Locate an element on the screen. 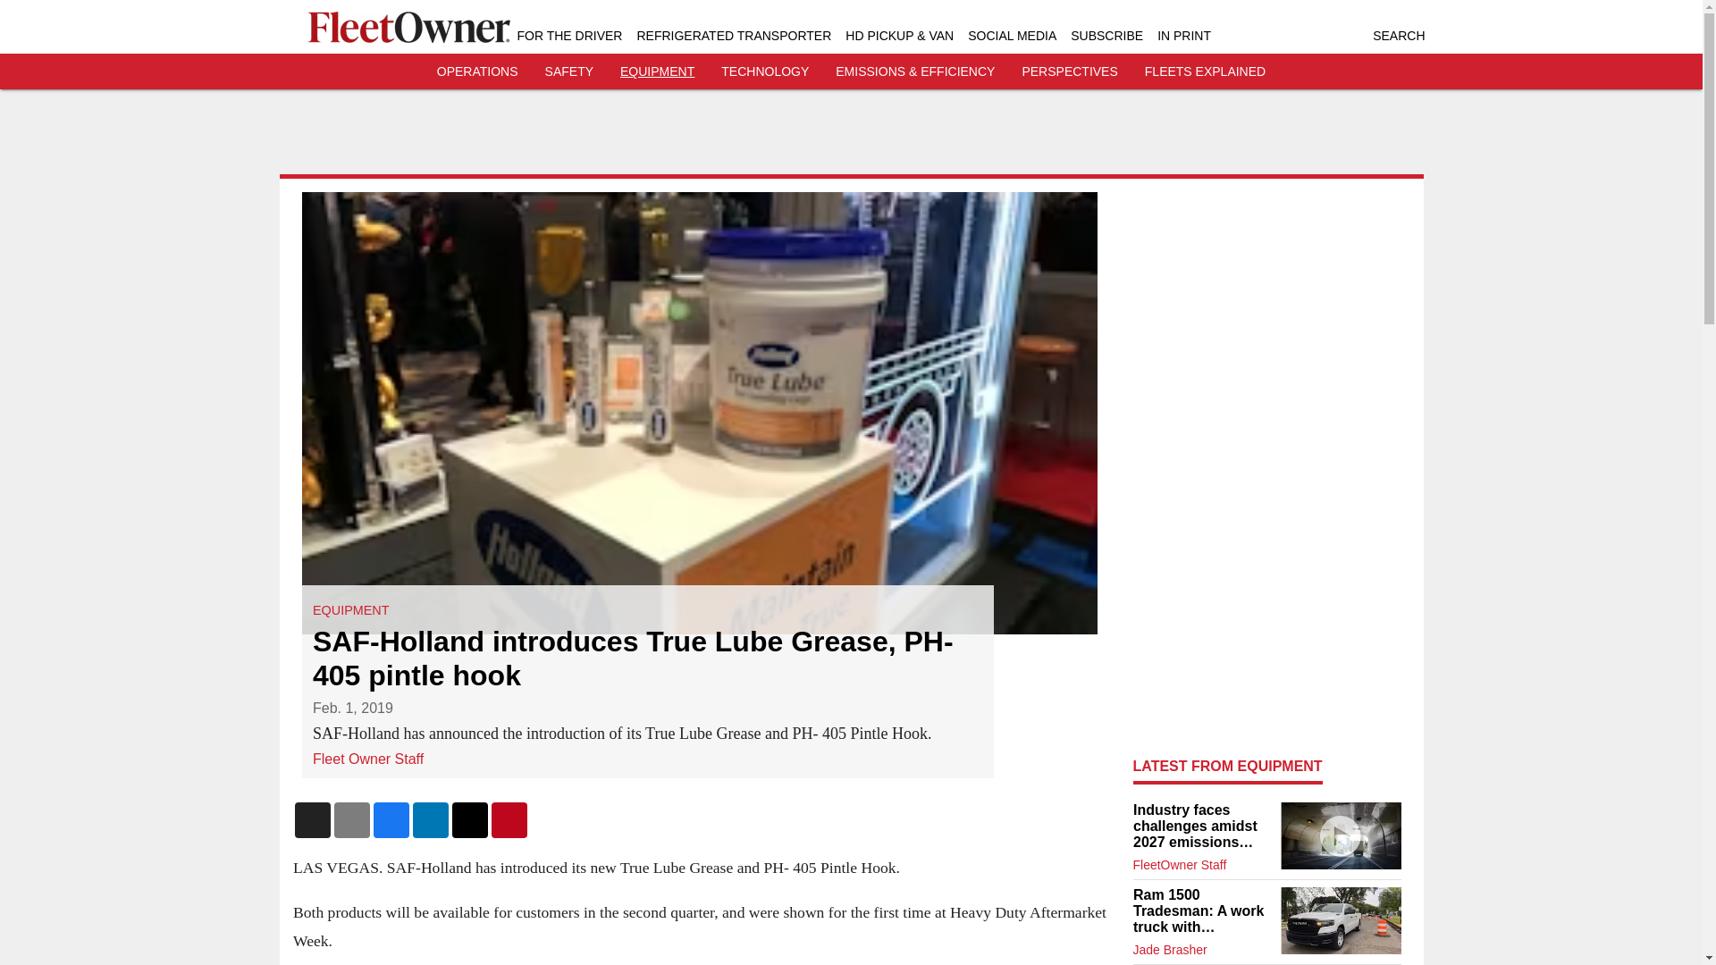  SUBSCRIBE is located at coordinates (1106, 36).